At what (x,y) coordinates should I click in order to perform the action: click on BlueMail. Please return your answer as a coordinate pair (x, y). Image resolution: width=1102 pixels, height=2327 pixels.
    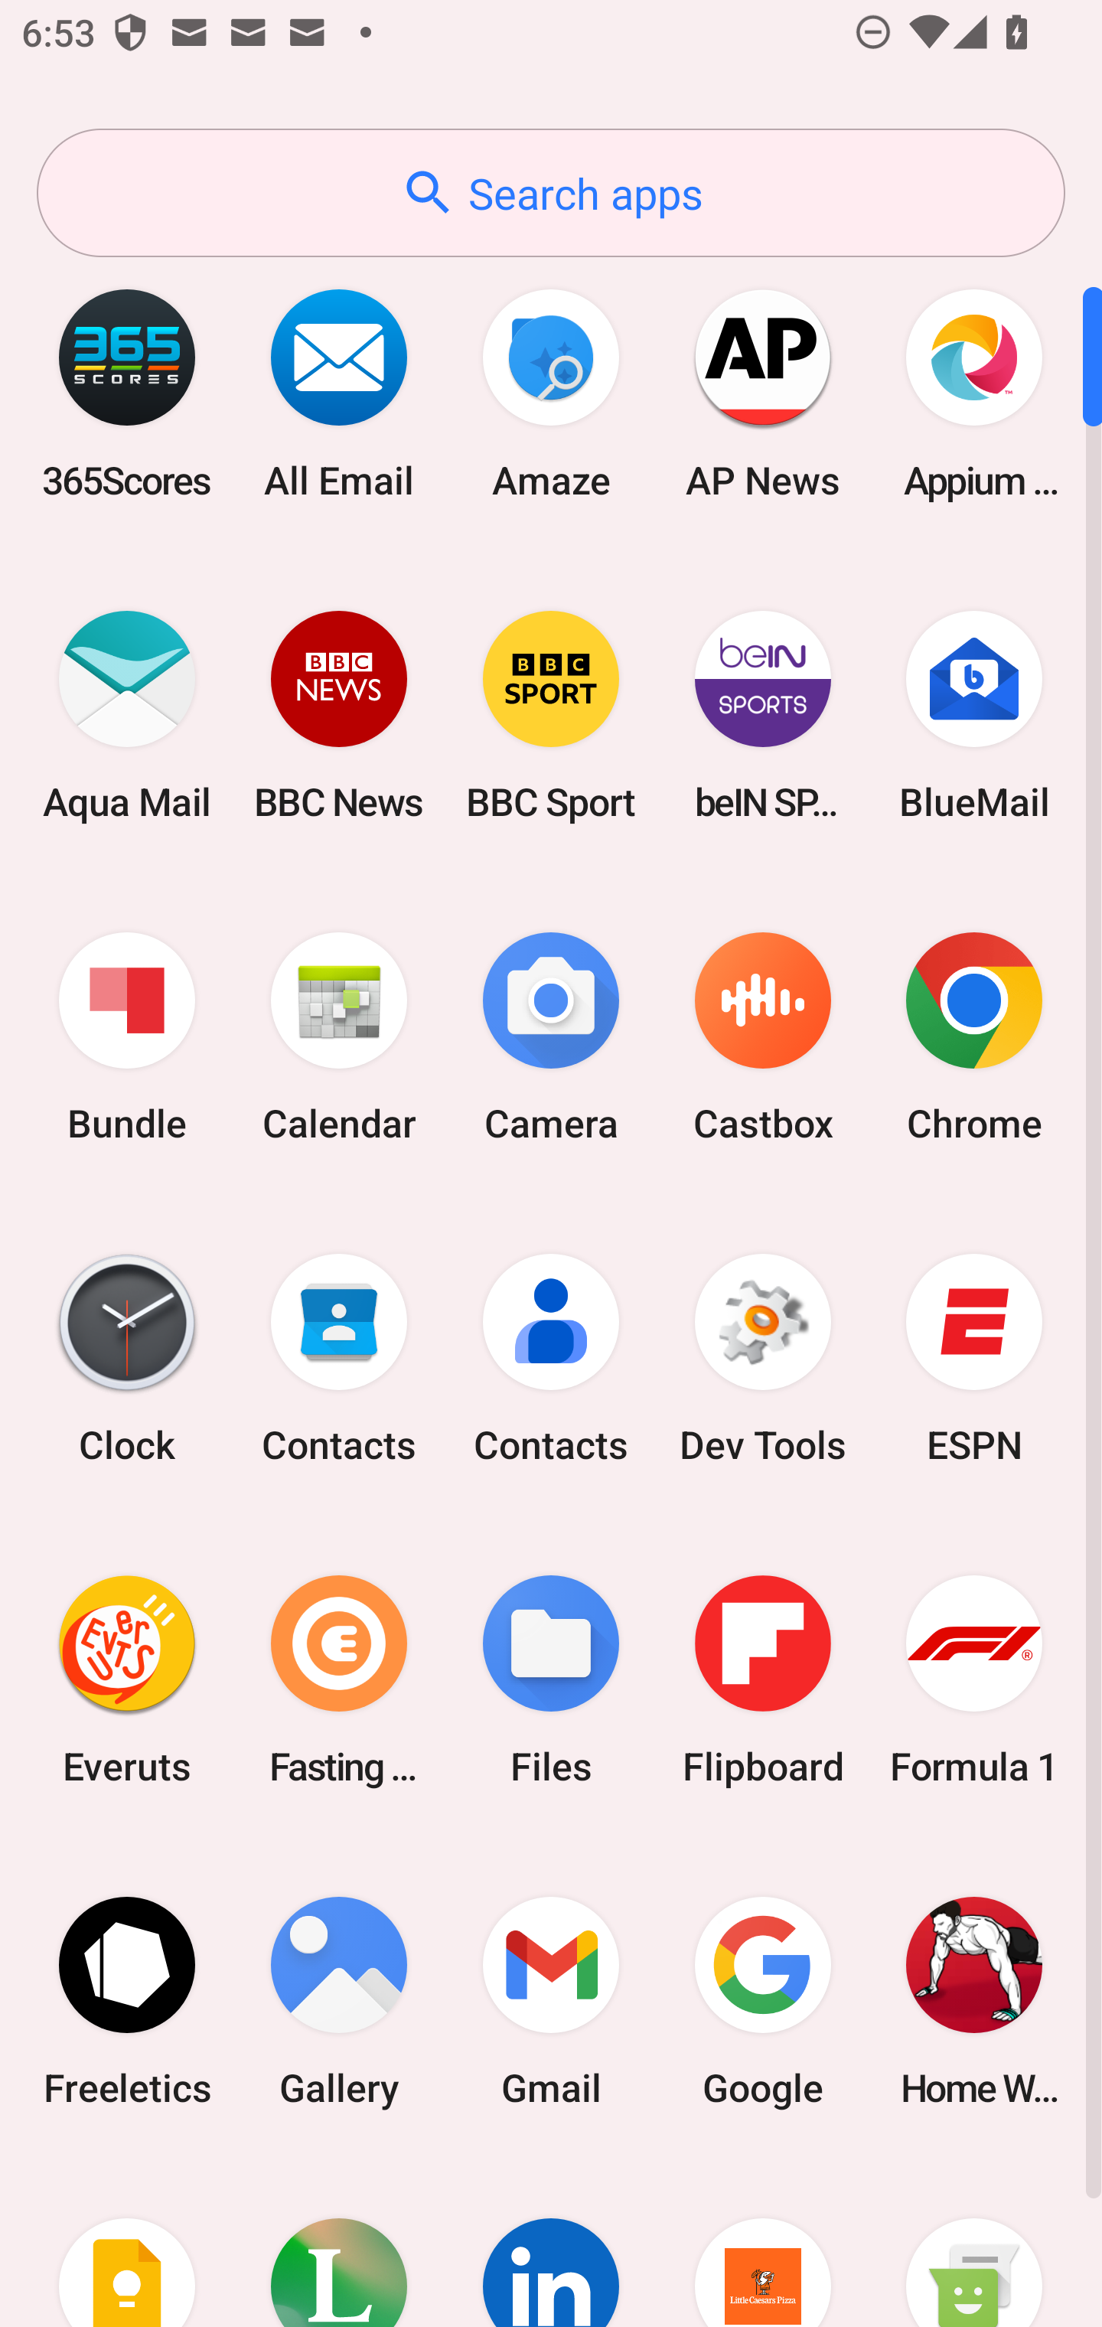
    Looking at the image, I should click on (974, 715).